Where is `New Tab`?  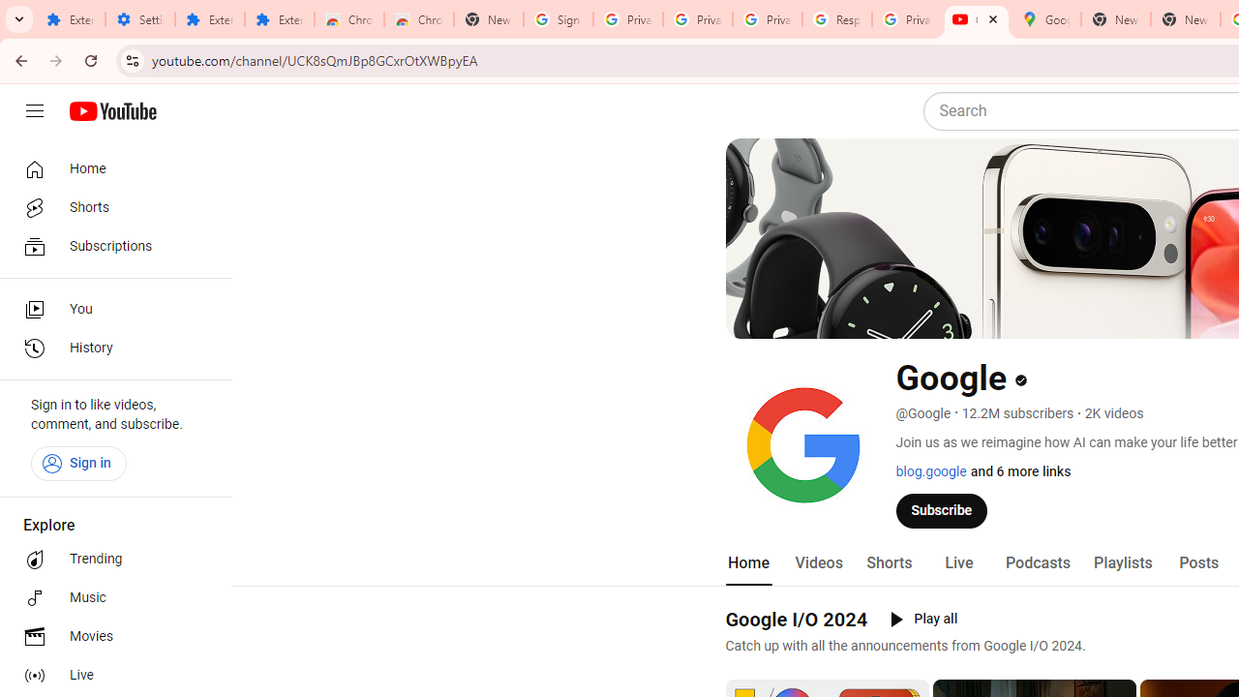
New Tab is located at coordinates (1185, 19).